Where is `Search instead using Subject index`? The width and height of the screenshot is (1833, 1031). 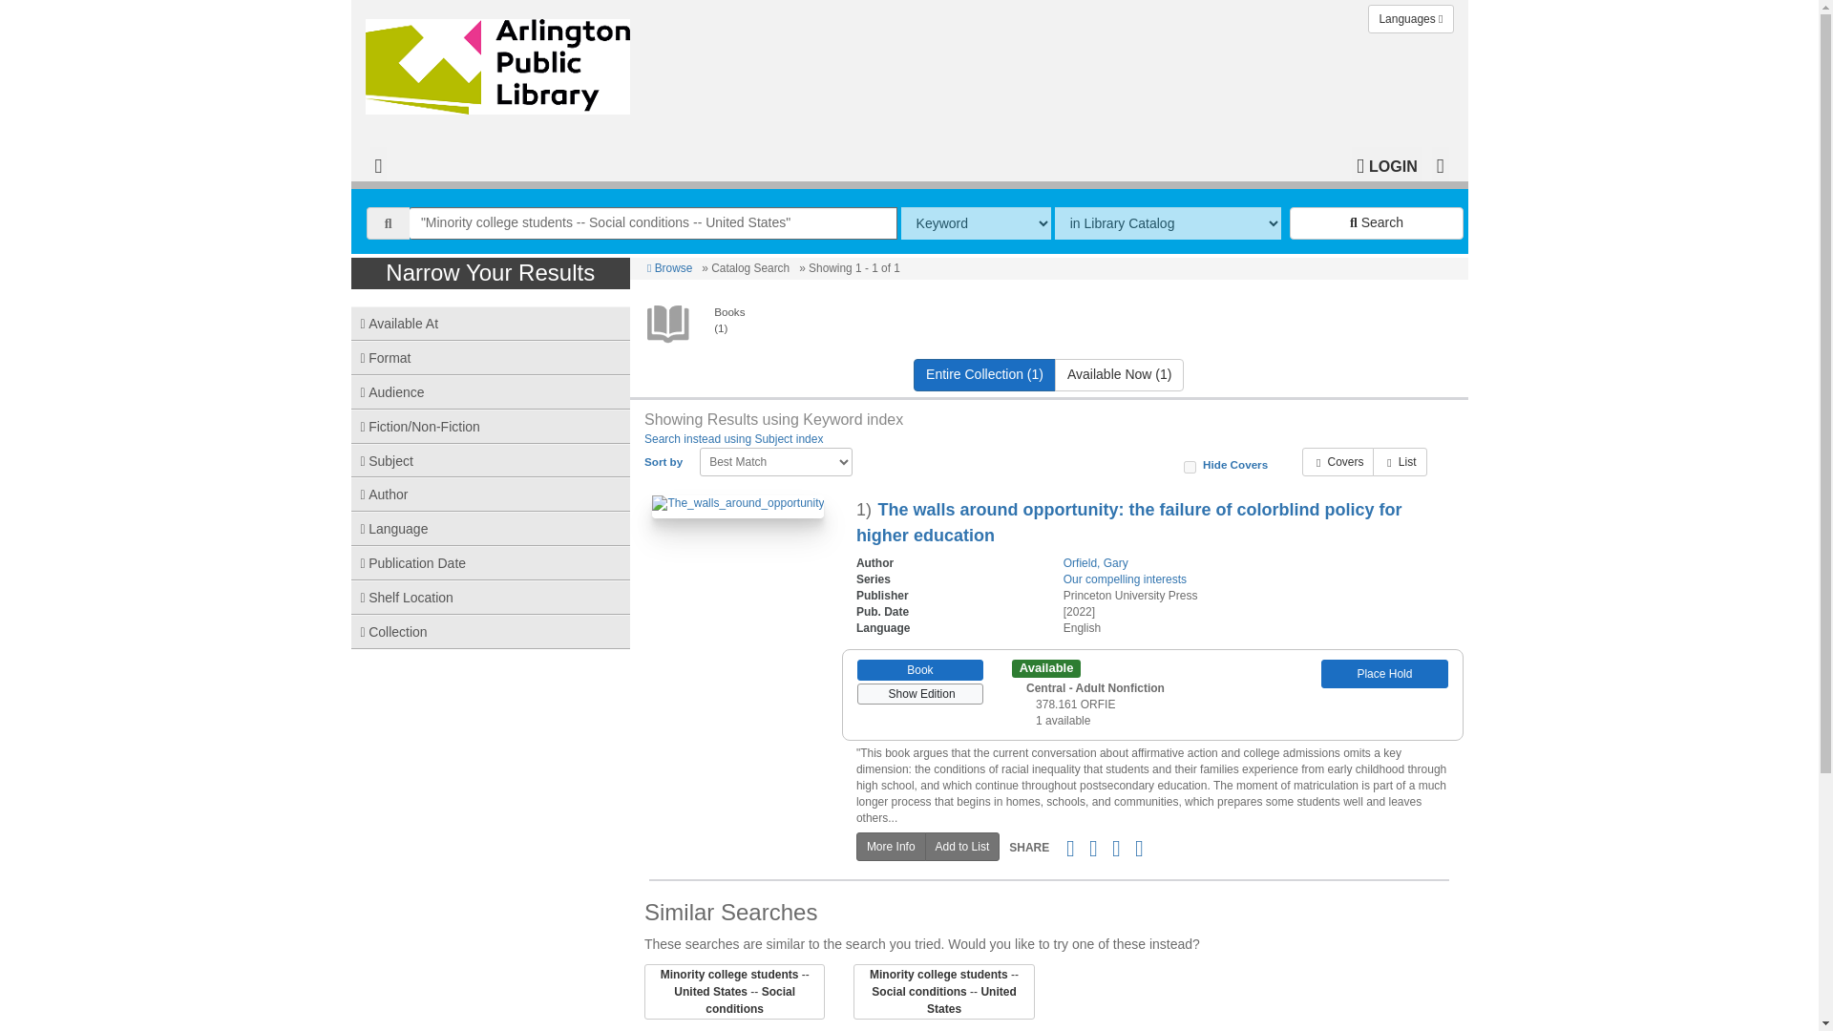
Search instead using Subject index is located at coordinates (733, 438).